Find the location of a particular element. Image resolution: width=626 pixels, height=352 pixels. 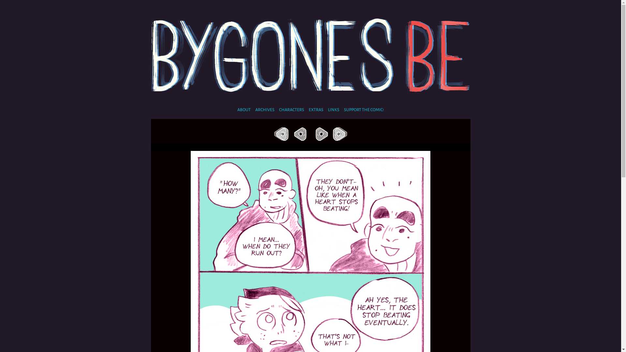

BYGONES BE is located at coordinates (310, 52).